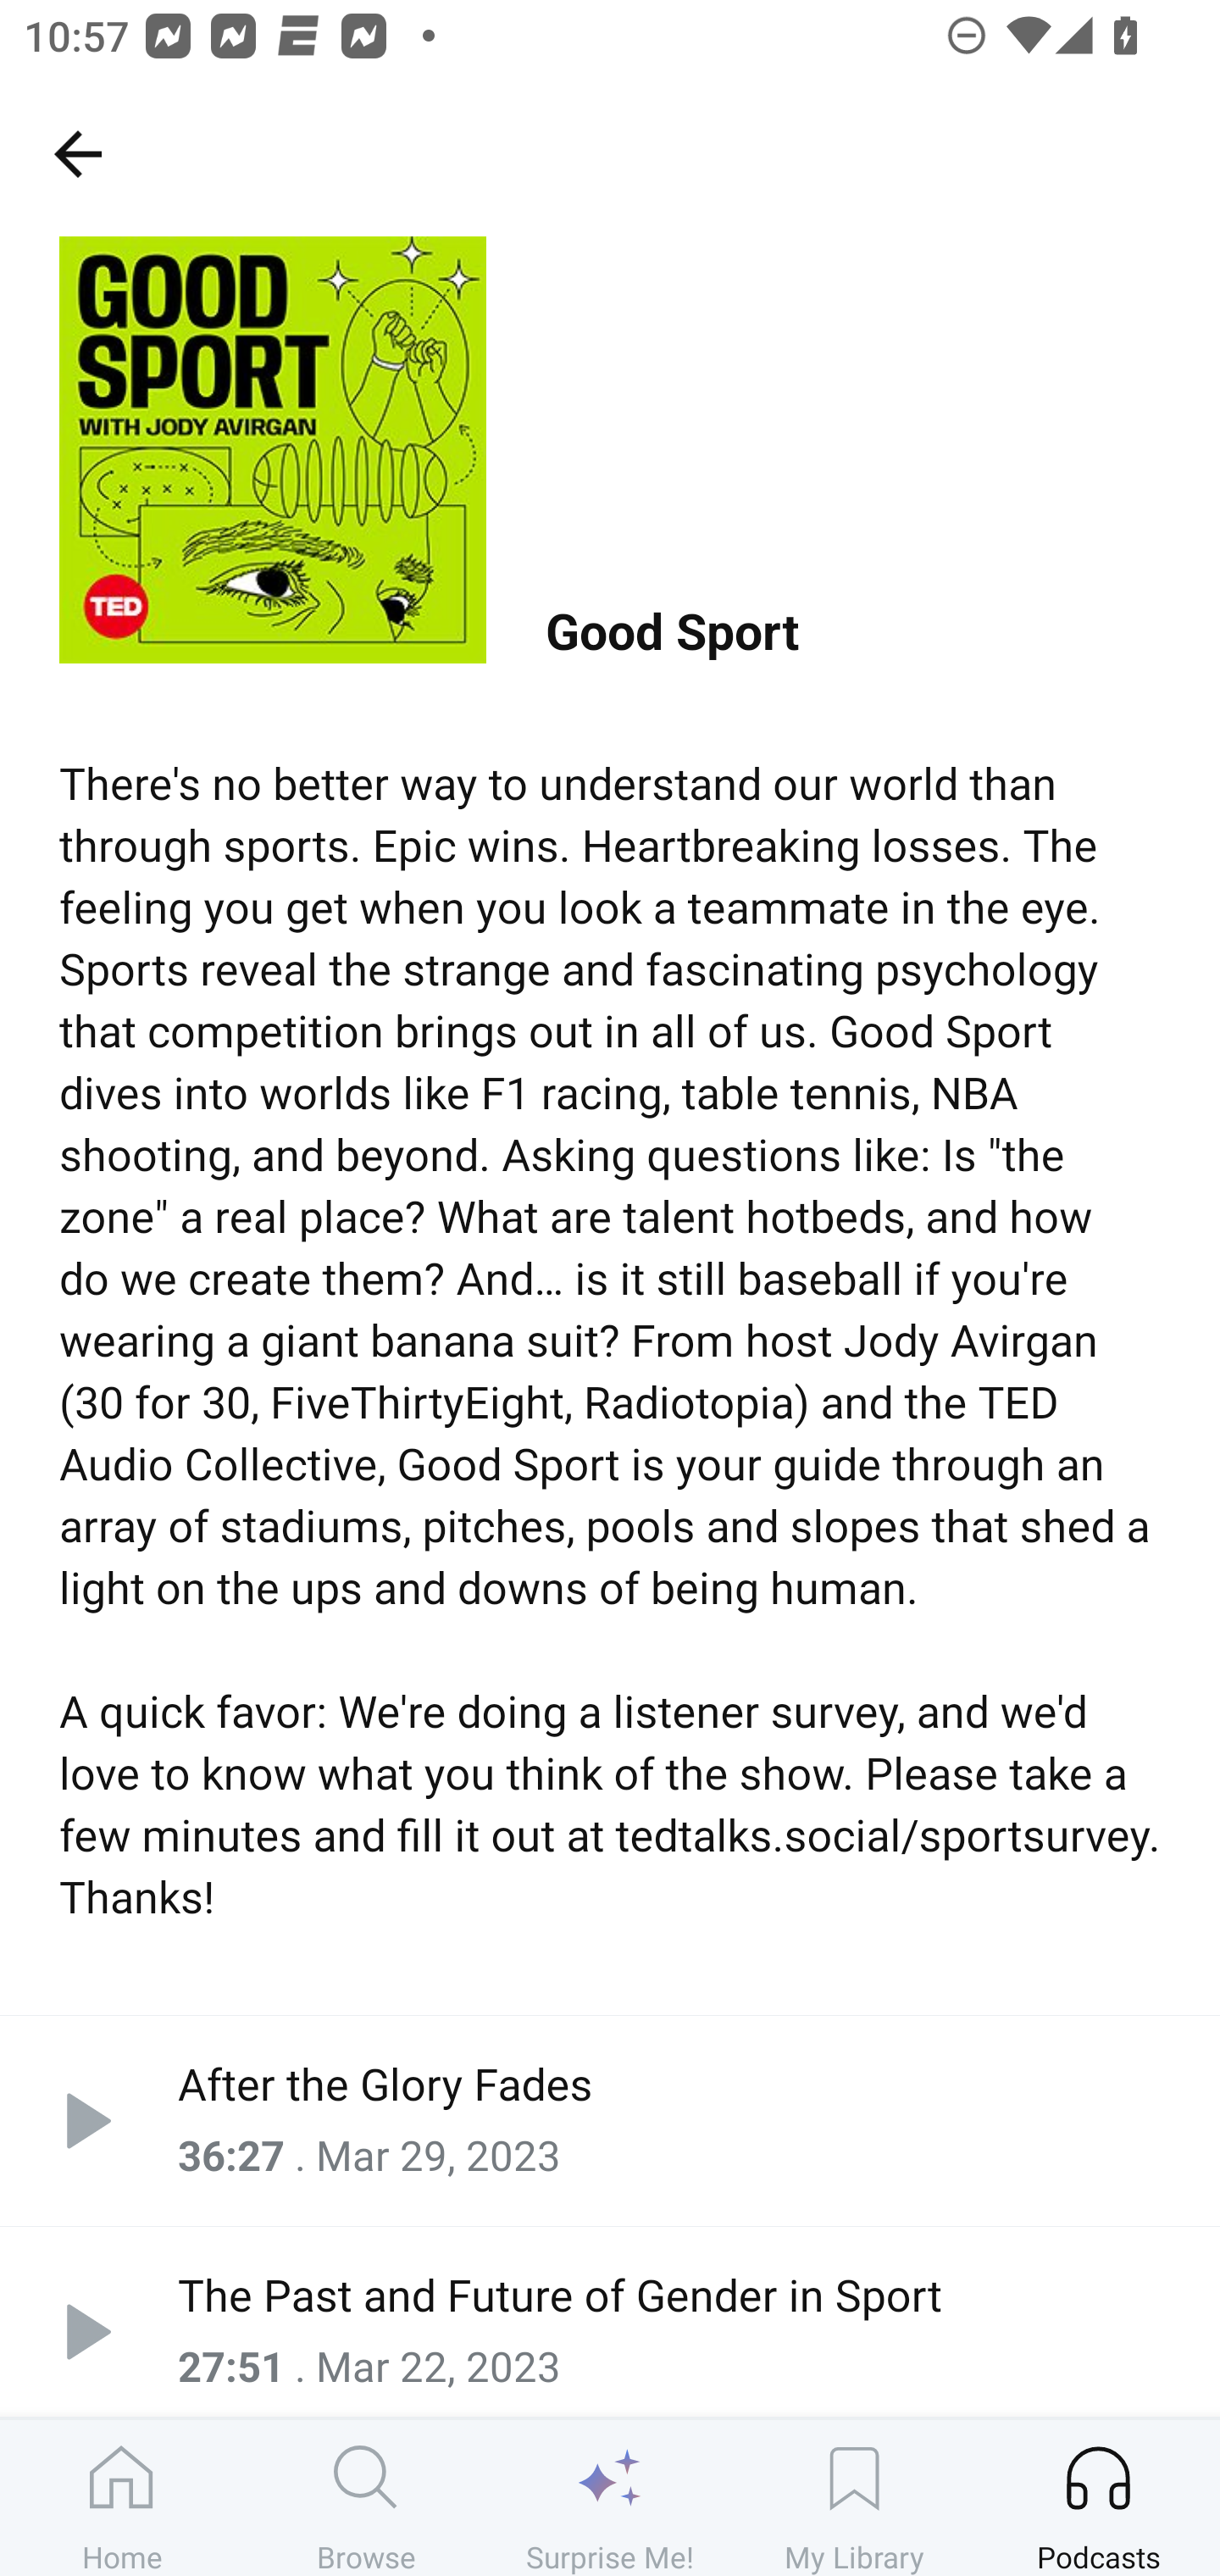 This screenshot has width=1220, height=2576. What do you see at coordinates (77, 153) in the screenshot?
I see `TED Podcasts, back` at bounding box center [77, 153].